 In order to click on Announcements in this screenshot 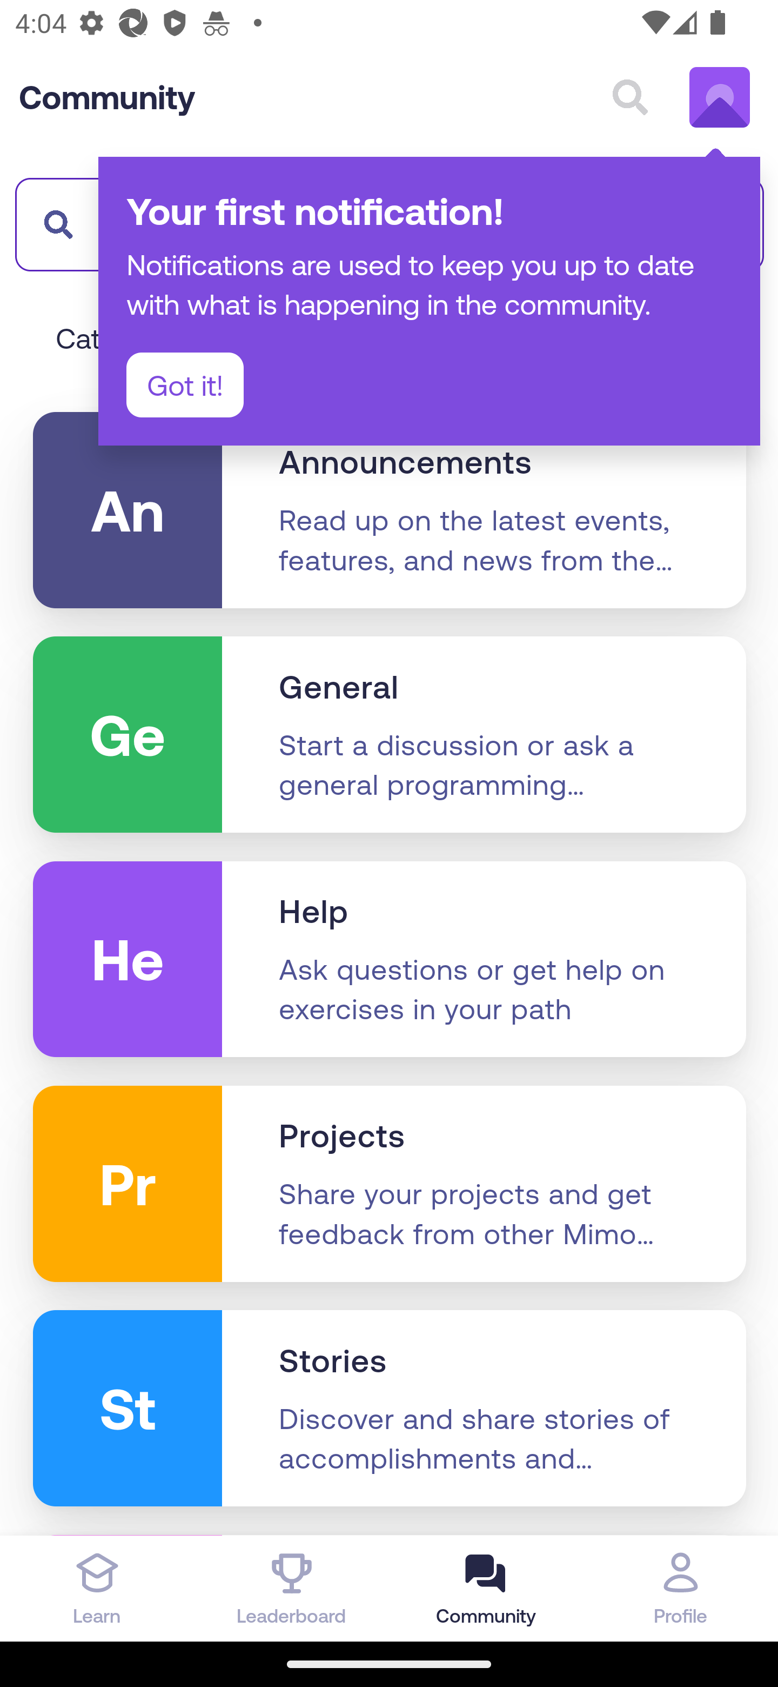, I will do `click(405, 462)`.